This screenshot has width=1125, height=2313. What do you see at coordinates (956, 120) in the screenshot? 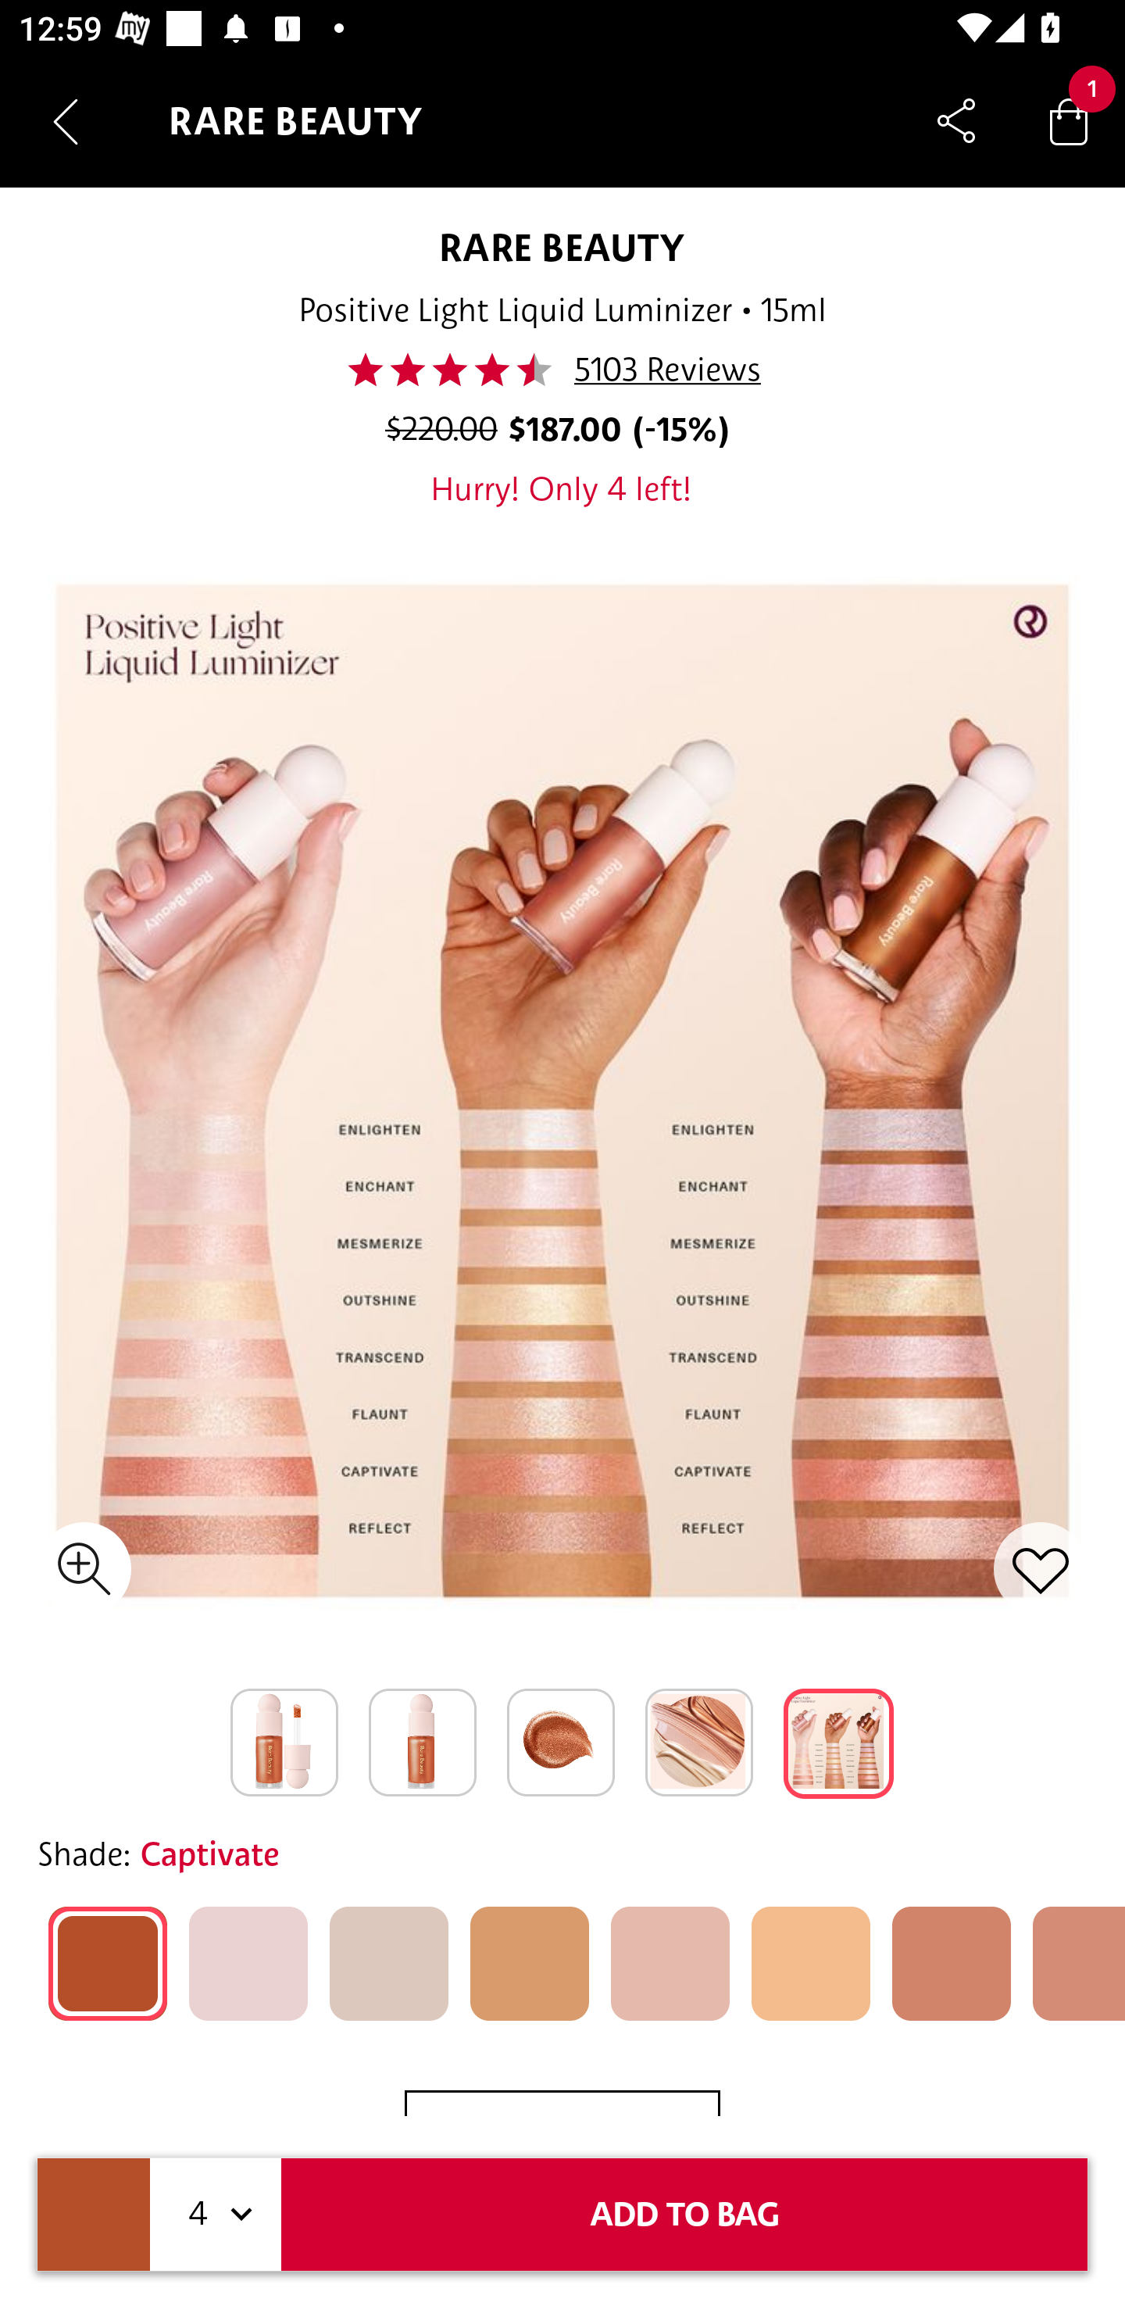
I see `Share` at bounding box center [956, 120].